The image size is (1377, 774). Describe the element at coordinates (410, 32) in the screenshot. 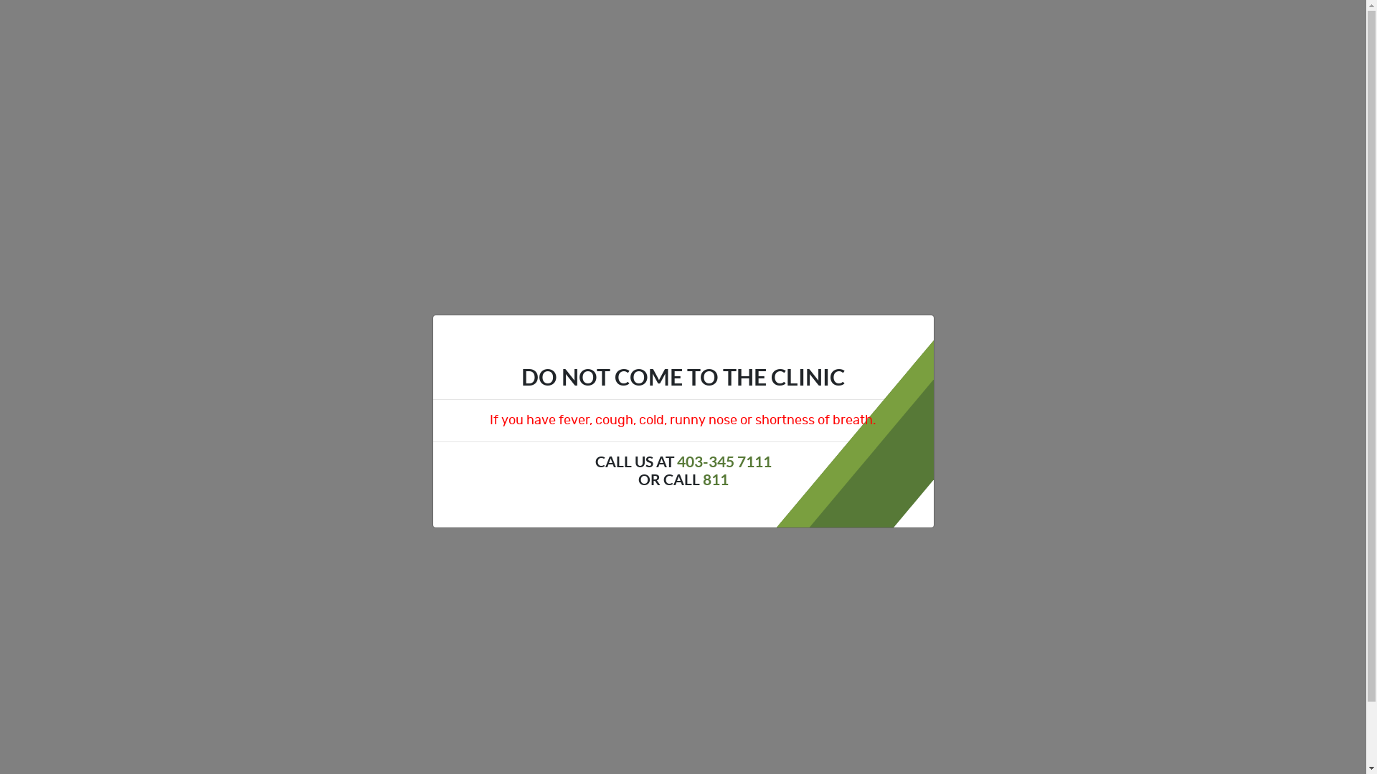

I see `Contact Us` at that location.